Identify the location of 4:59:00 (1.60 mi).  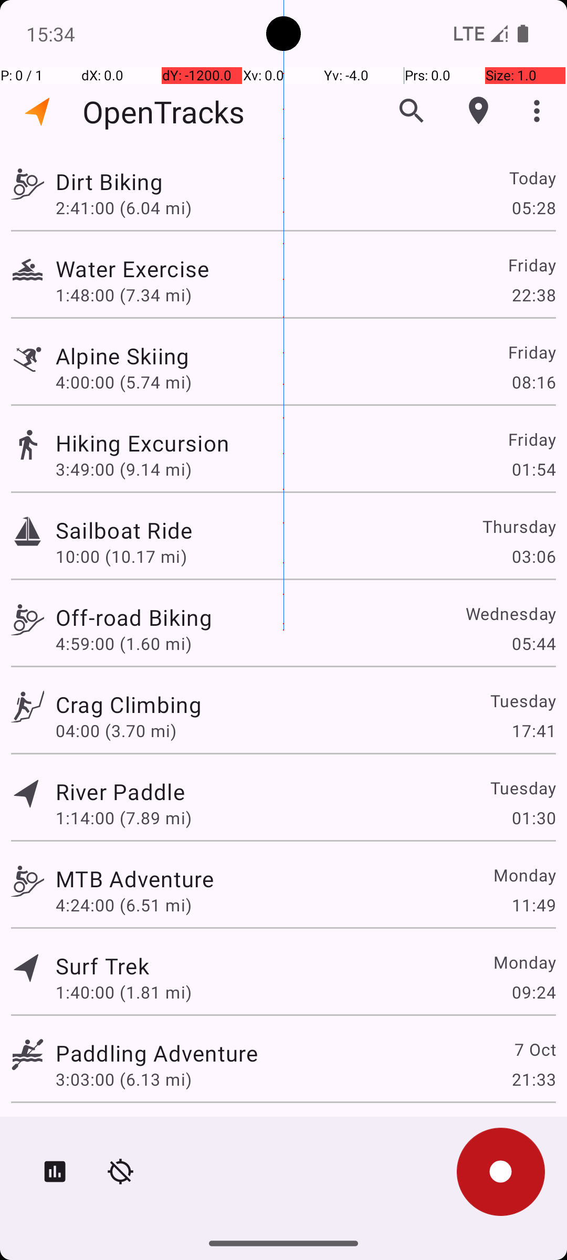
(124, 644).